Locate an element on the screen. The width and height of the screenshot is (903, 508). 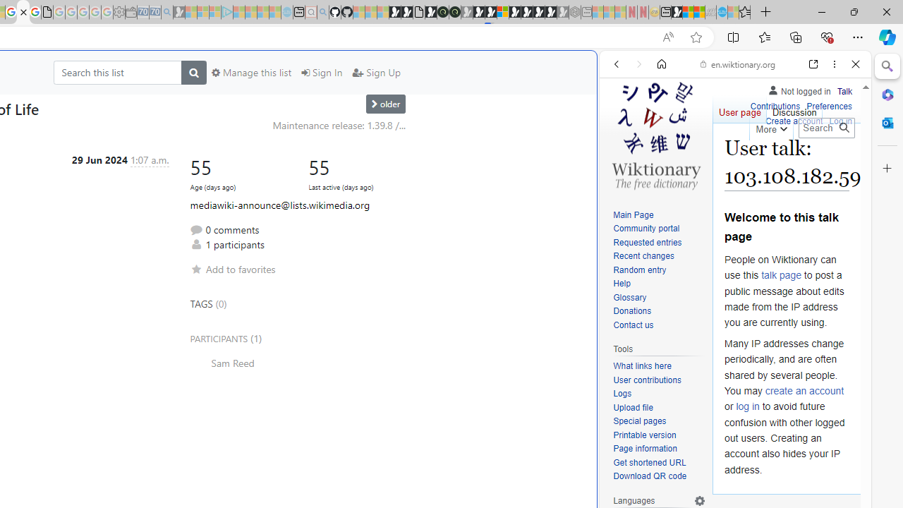
Special pages is located at coordinates (659, 422).